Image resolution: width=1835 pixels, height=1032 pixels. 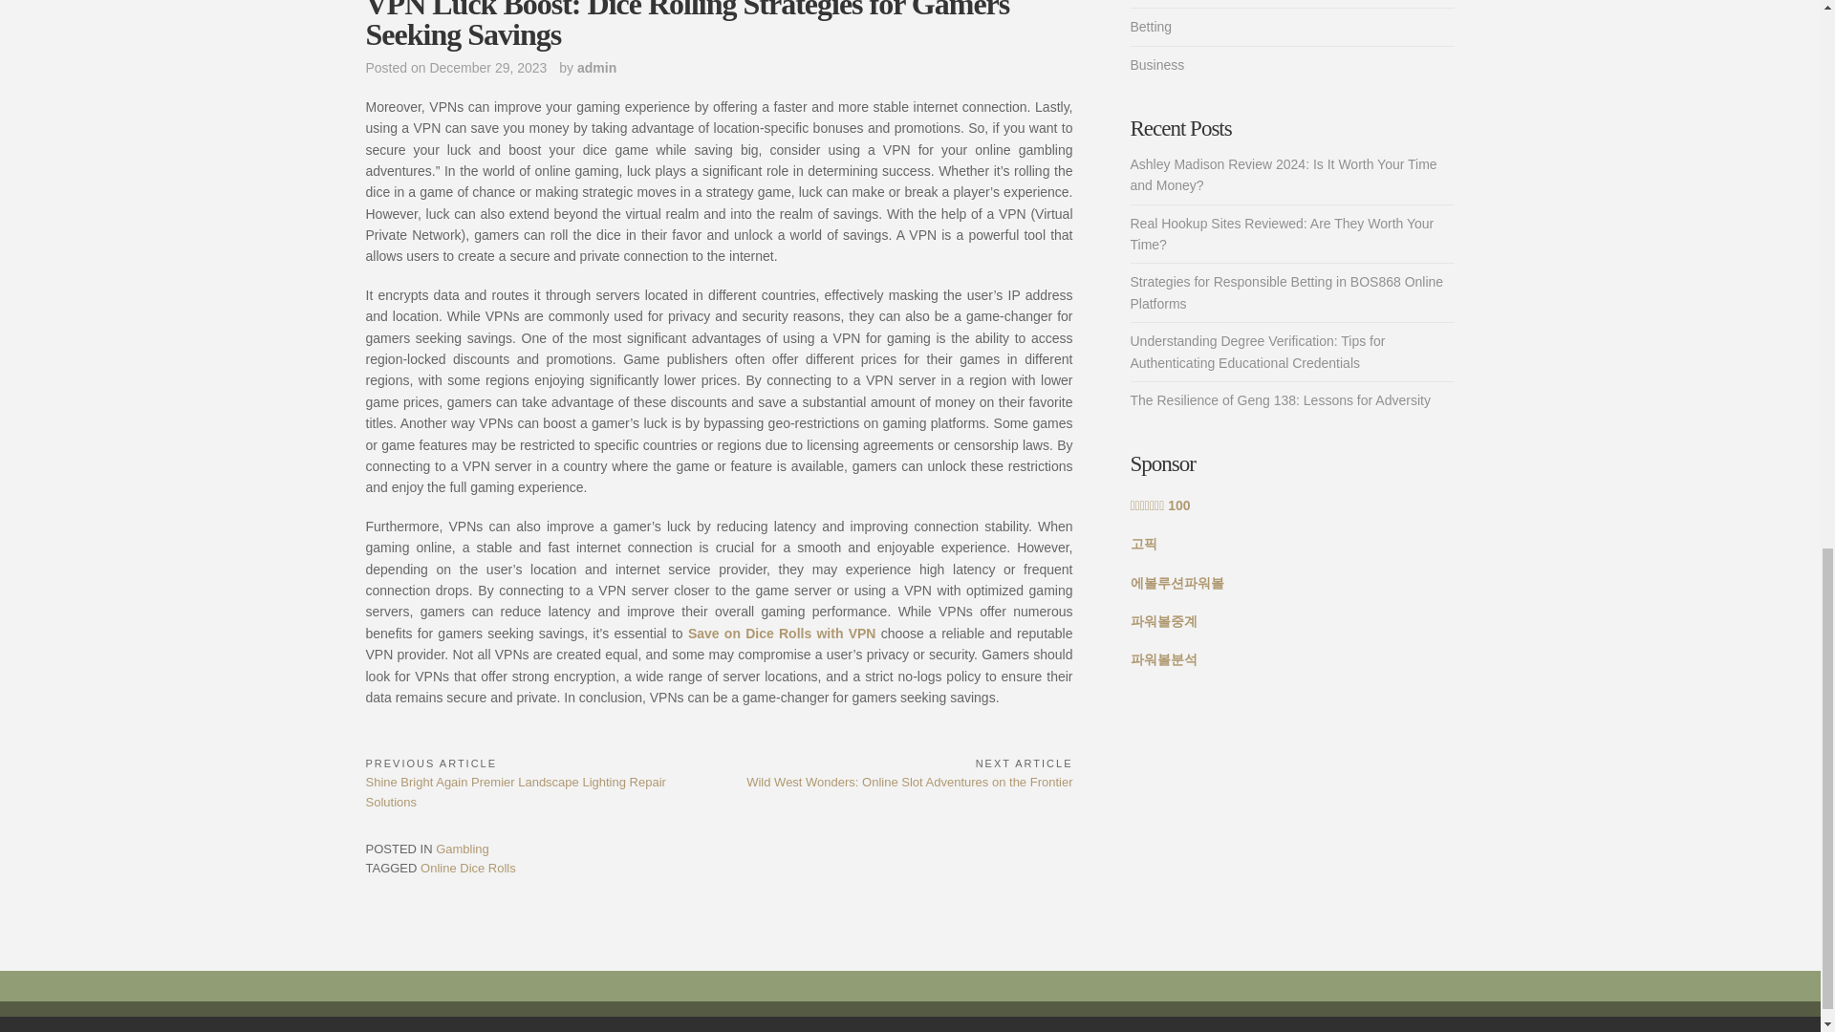 What do you see at coordinates (467, 868) in the screenshot?
I see `Online Dice Rolls` at bounding box center [467, 868].